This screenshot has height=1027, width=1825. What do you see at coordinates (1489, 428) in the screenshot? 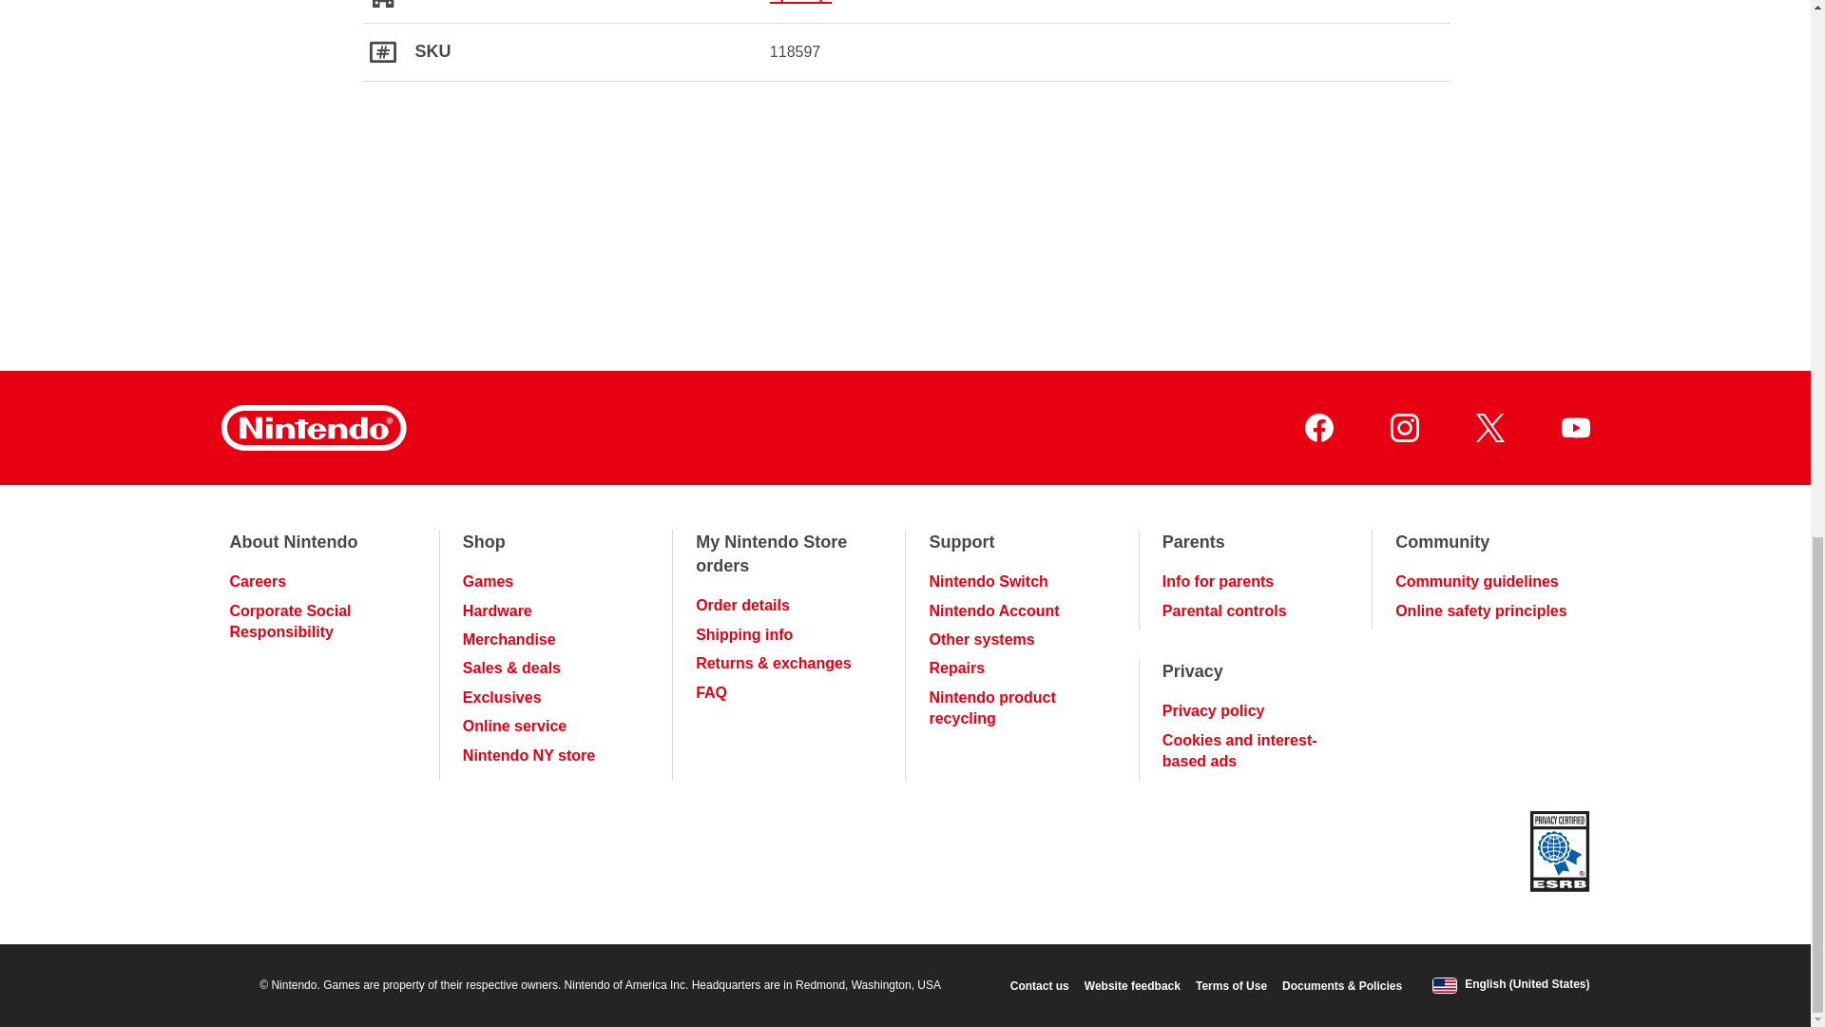
I see `Nintendo on Twitter` at bounding box center [1489, 428].